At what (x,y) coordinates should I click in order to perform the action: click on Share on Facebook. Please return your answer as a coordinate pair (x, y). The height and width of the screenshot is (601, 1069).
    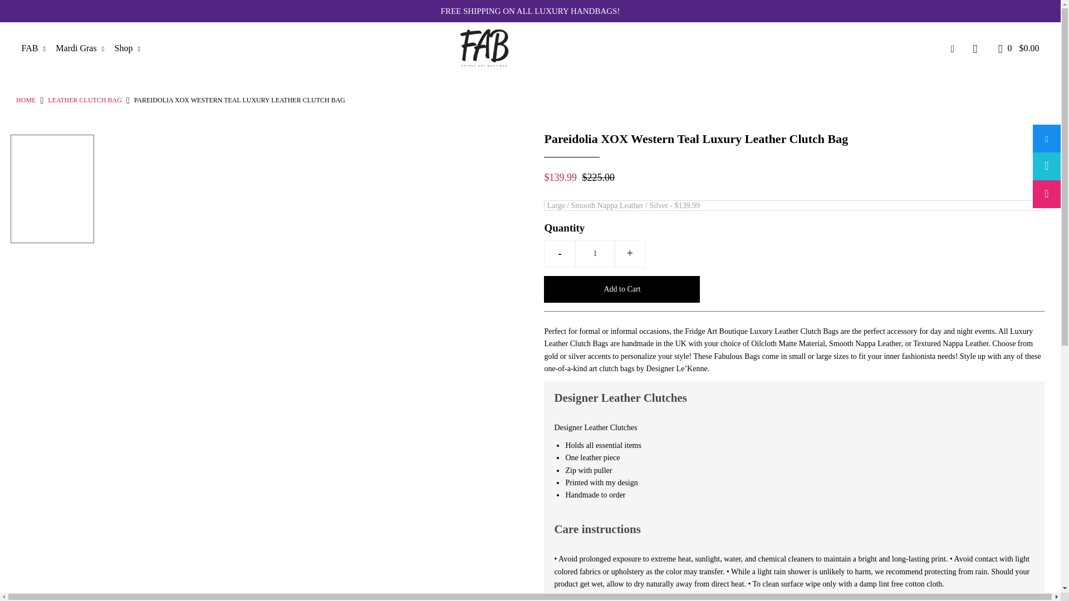
    Looking at the image, I should click on (1046, 138).